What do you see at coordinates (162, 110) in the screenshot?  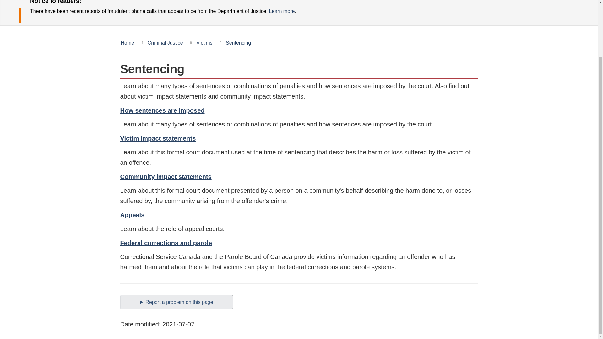 I see `How sentences are imposed` at bounding box center [162, 110].